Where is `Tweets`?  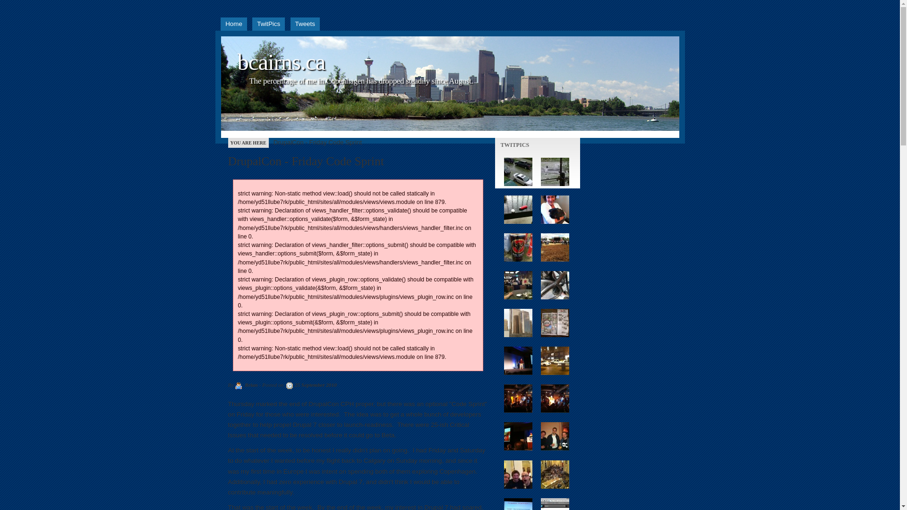
Tweets is located at coordinates (305, 24).